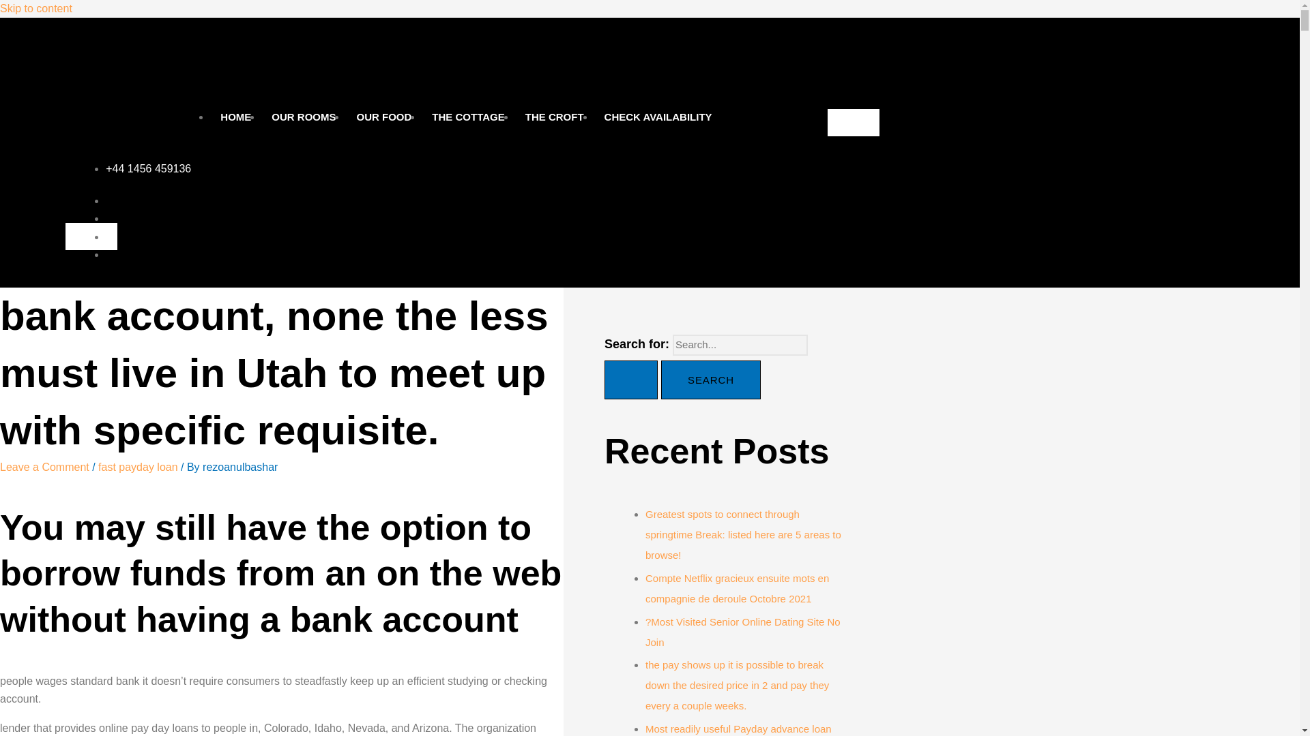 The width and height of the screenshot is (1310, 736). Describe the element at coordinates (554, 117) in the screenshot. I see `THE CROFT` at that location.